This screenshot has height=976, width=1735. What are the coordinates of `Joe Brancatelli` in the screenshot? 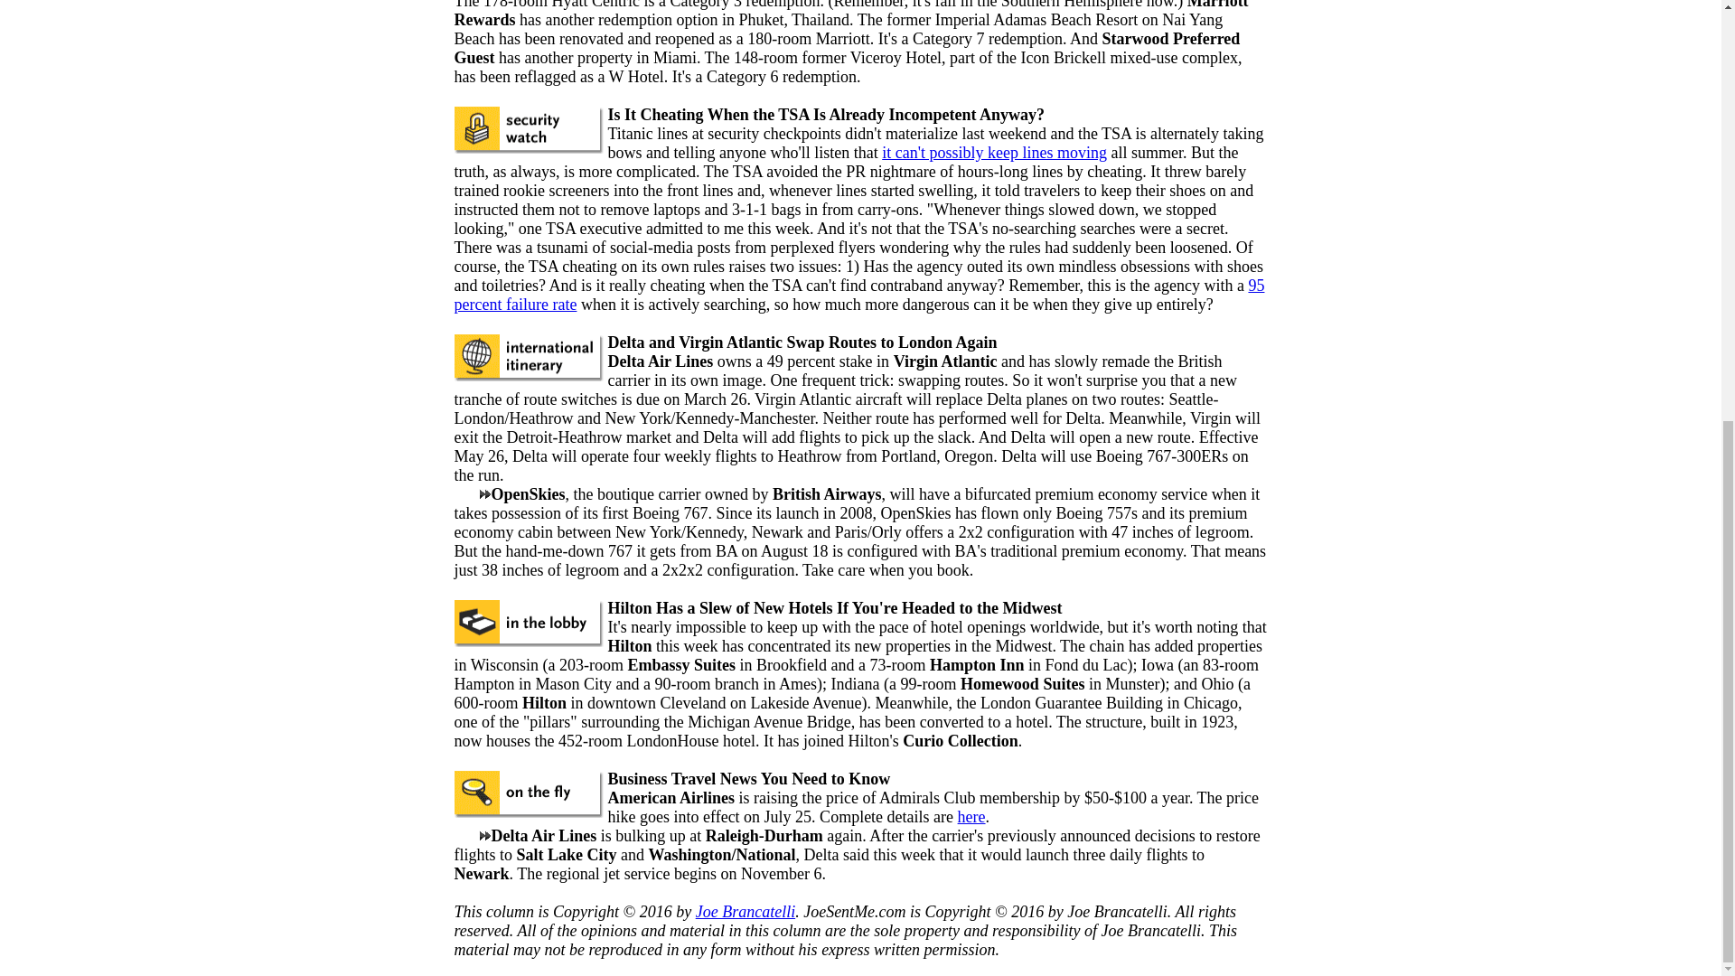 It's located at (745, 912).